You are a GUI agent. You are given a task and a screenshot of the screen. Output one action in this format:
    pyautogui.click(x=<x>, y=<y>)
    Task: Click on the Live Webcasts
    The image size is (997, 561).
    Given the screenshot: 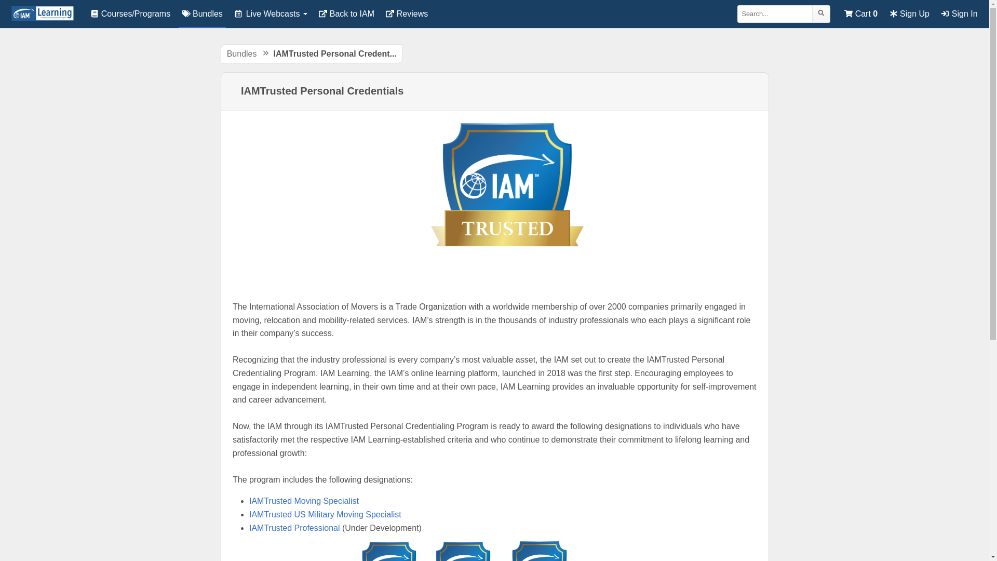 What is the action you would take?
    pyautogui.click(x=271, y=14)
    